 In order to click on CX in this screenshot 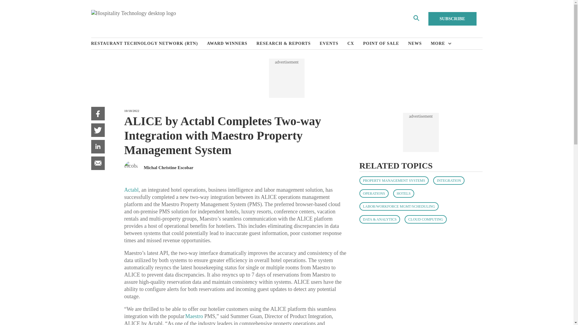, I will do `click(355, 44)`.